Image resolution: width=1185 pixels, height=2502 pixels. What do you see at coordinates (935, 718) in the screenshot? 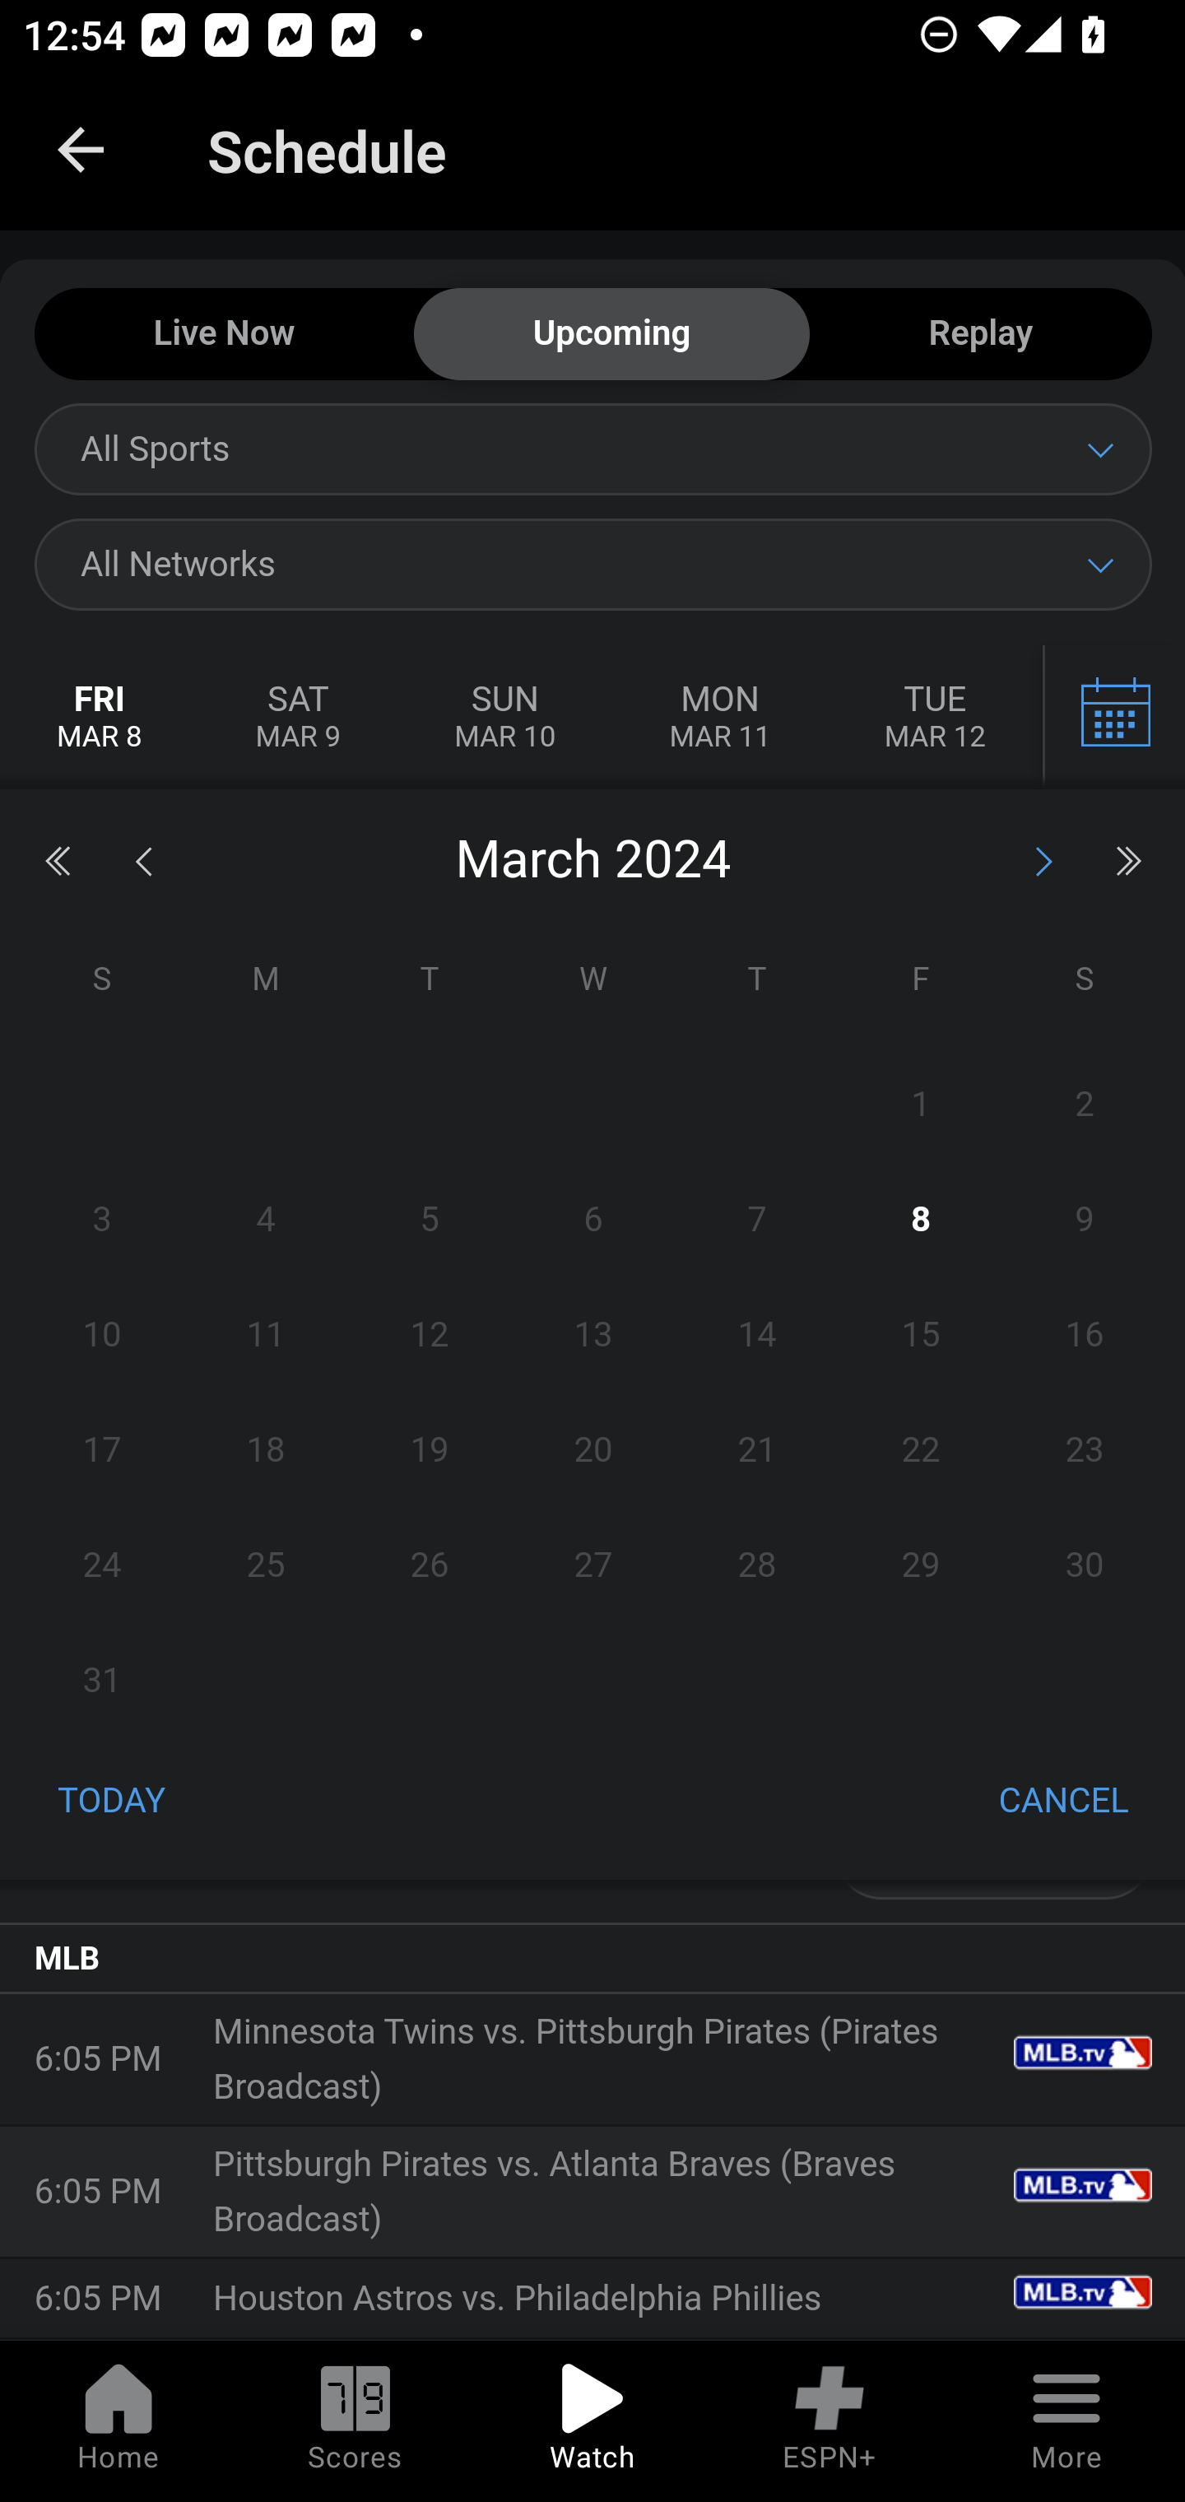
I see `TUE MAR 12` at bounding box center [935, 718].